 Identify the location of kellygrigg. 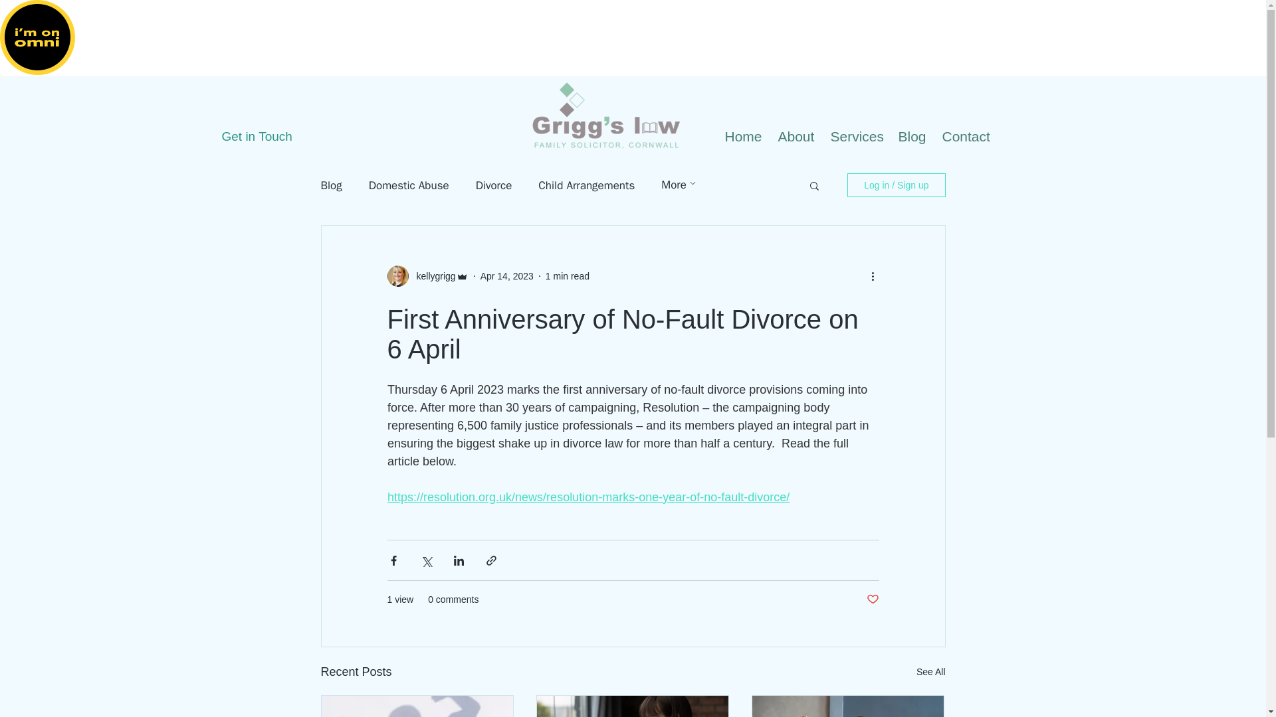
(432, 276).